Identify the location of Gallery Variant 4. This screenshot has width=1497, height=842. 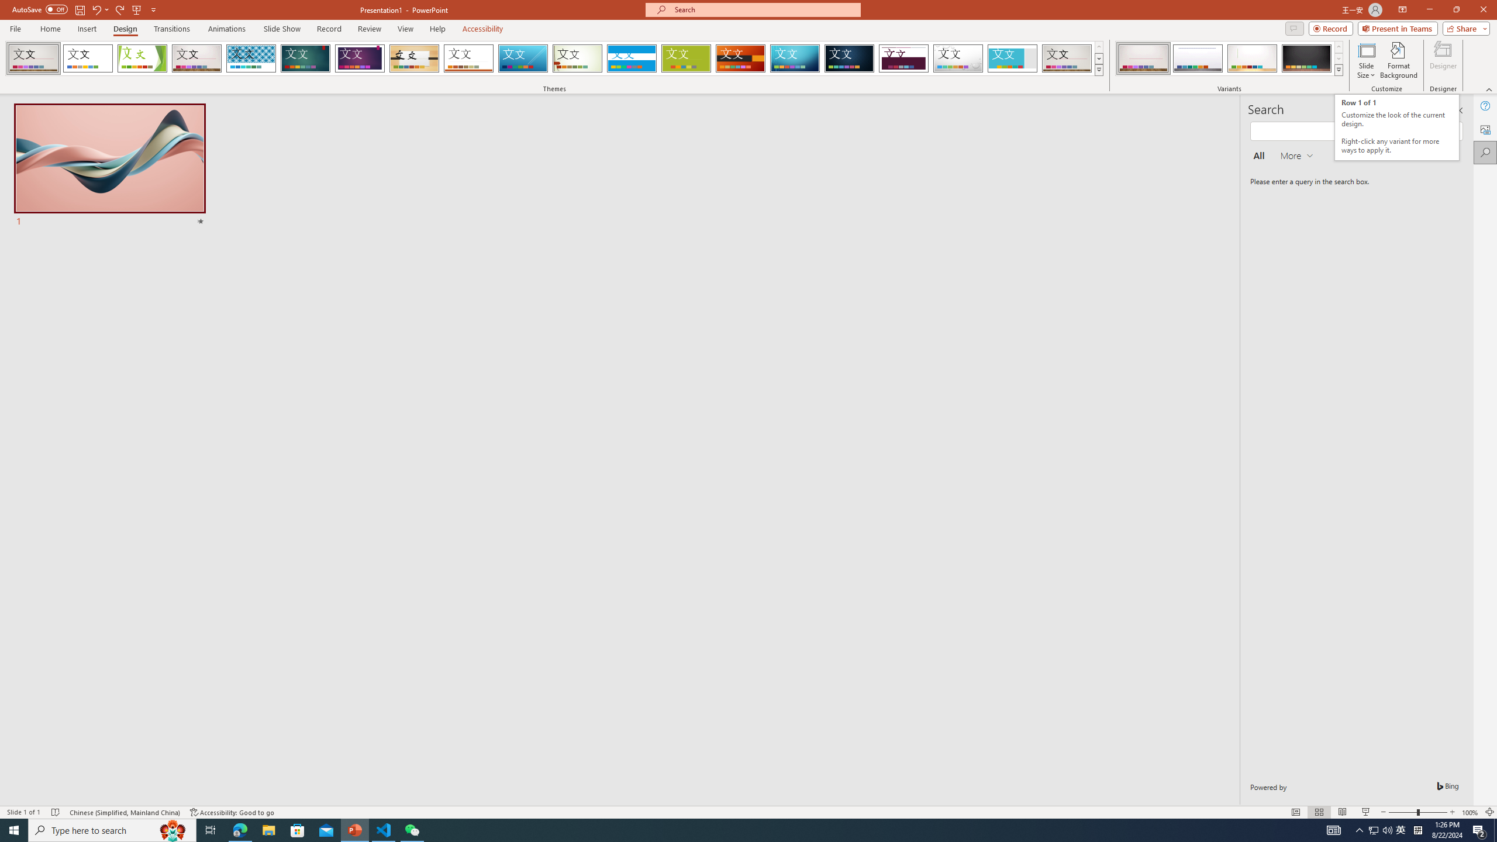
(1306, 58).